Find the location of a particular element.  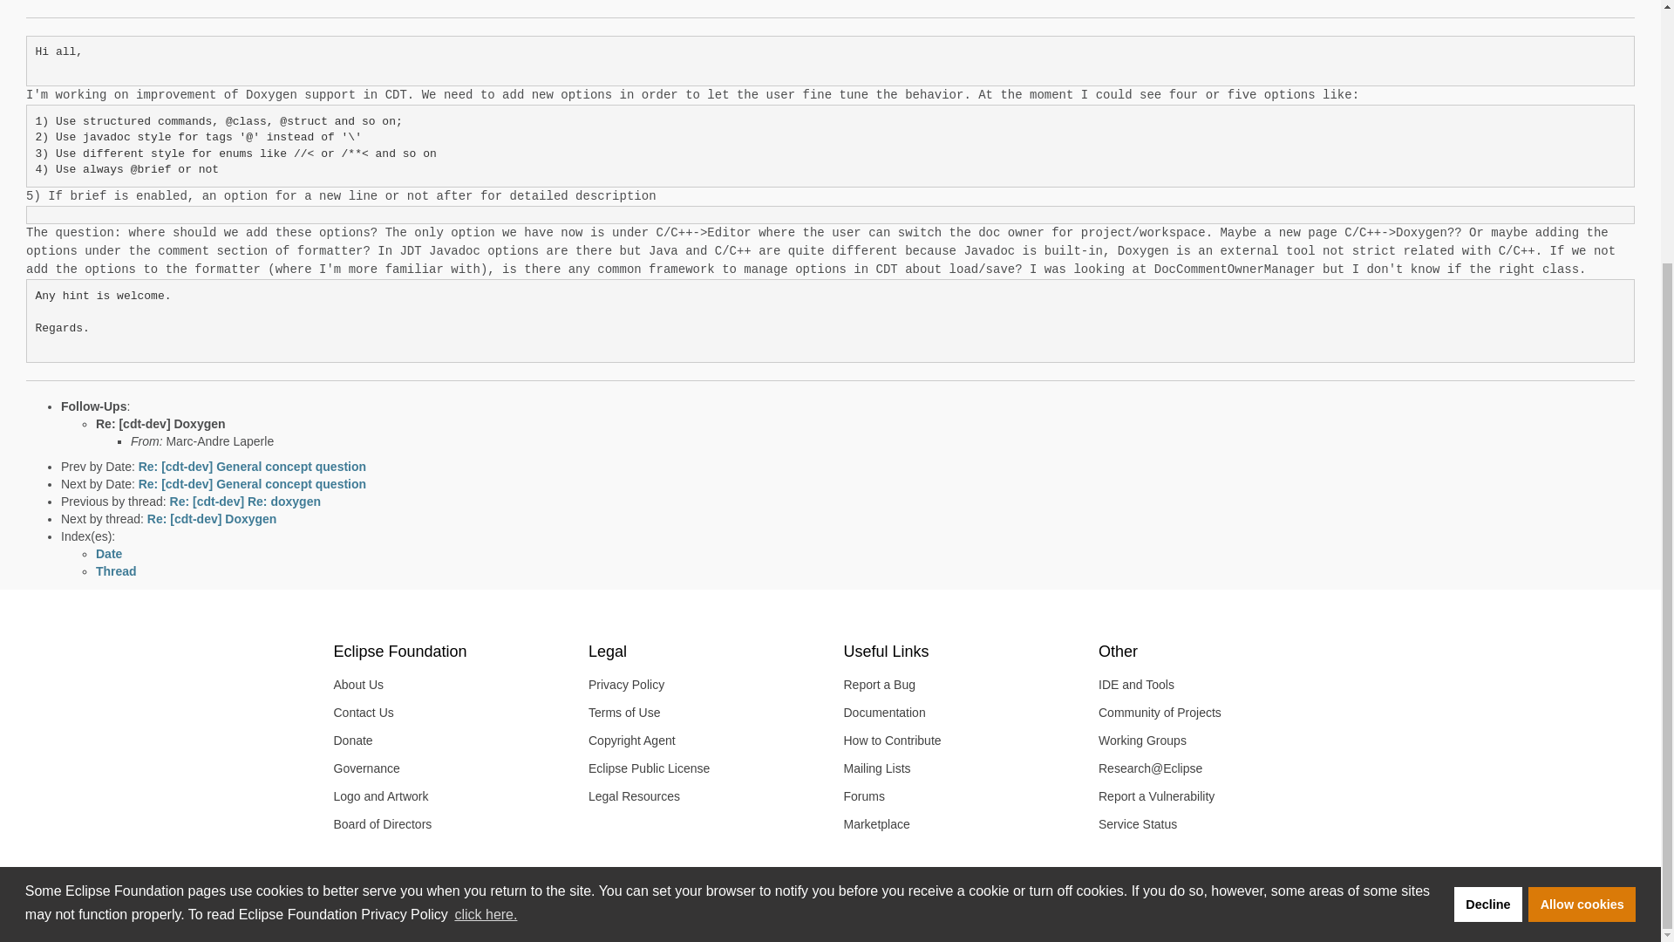

click here. is located at coordinates (485, 560).